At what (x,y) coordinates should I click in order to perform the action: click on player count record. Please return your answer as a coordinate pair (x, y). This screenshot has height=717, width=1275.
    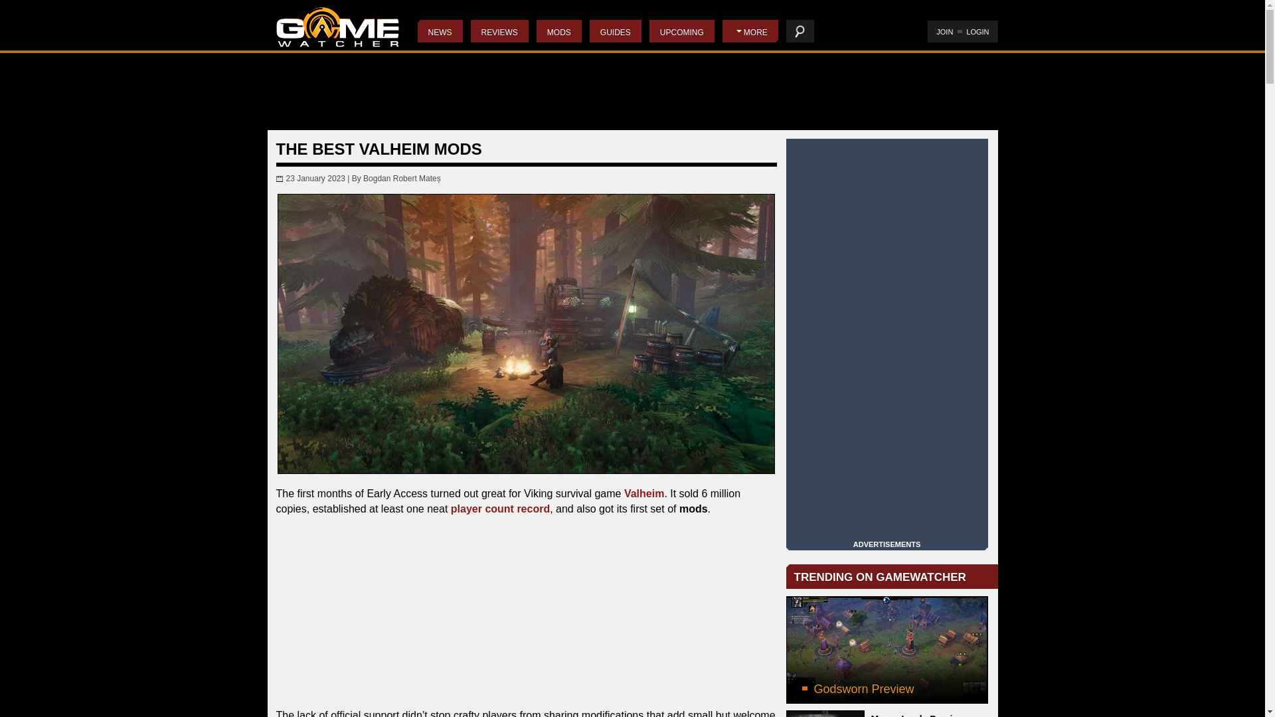
    Looking at the image, I should click on (500, 509).